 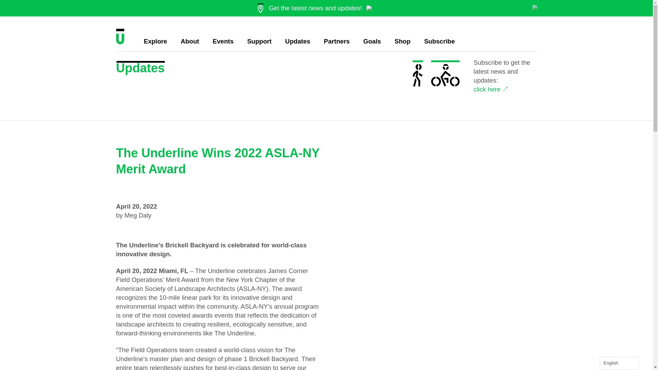 I want to click on Support, so click(x=259, y=41).